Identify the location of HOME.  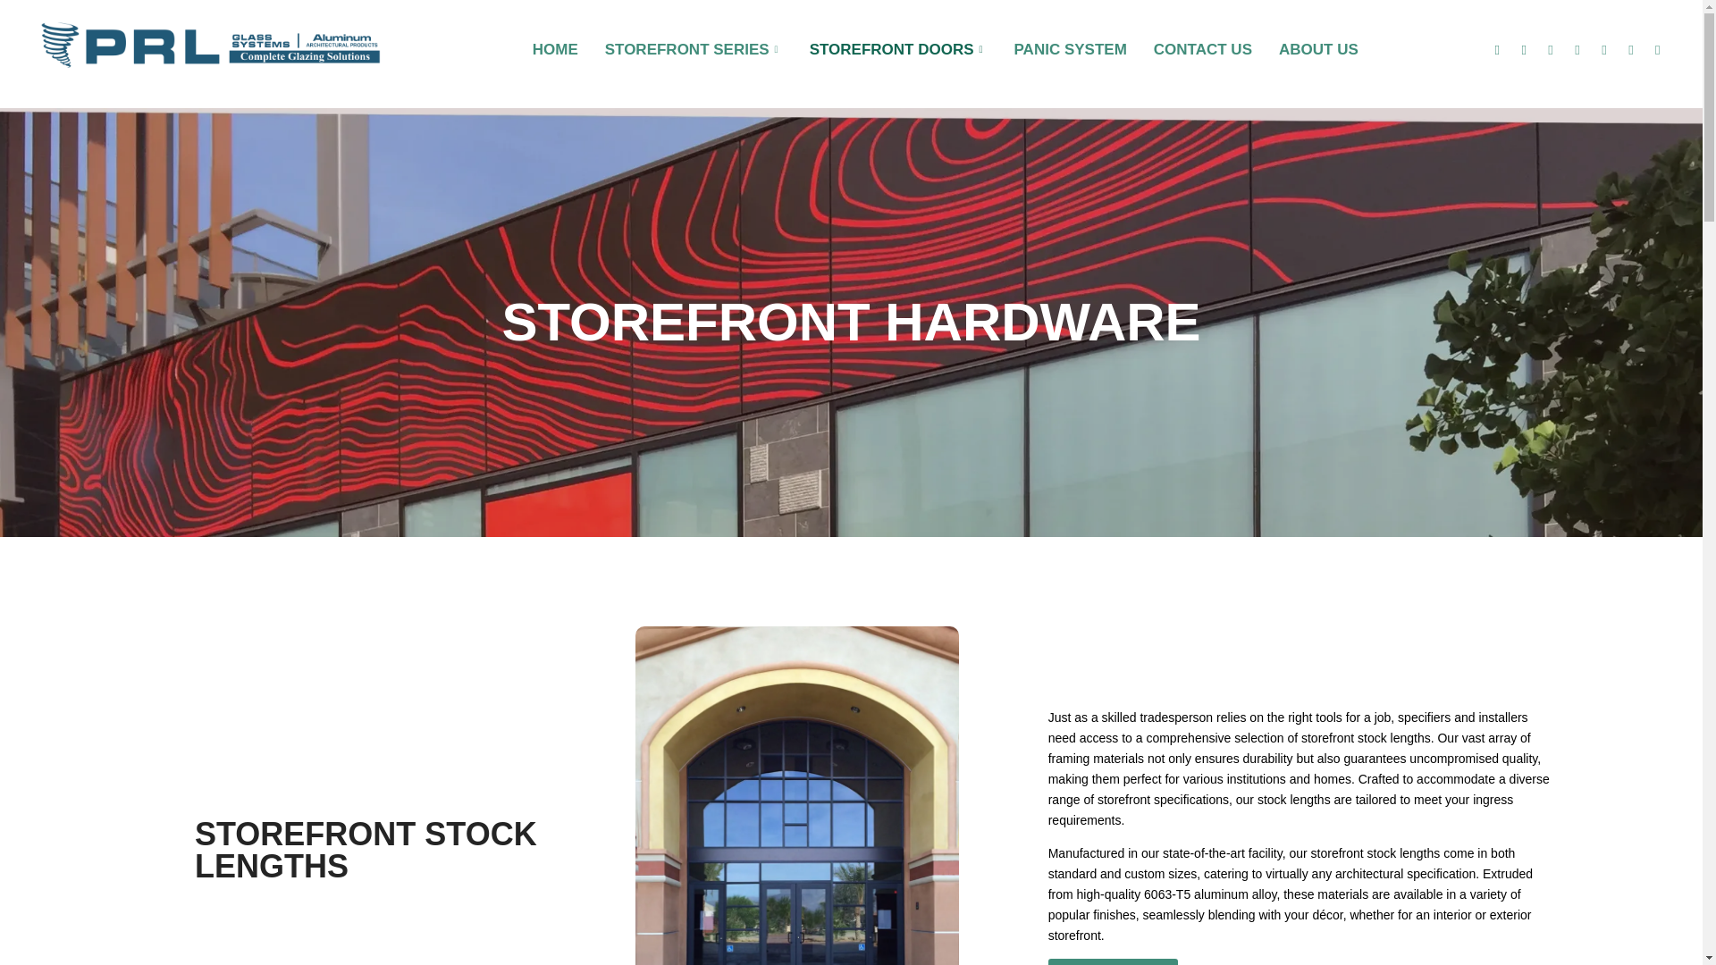
(556, 48).